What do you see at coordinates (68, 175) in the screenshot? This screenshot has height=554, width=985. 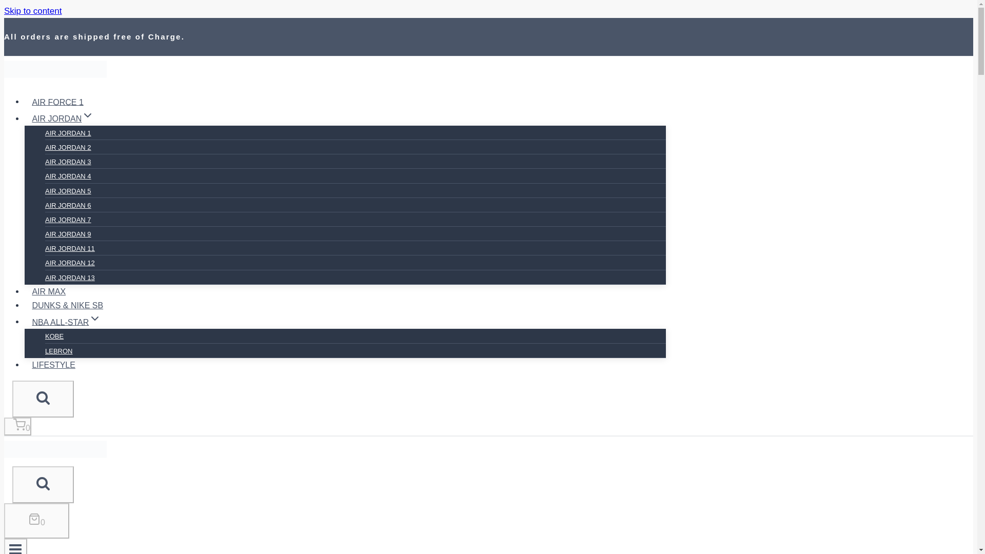 I see `AIR JORDAN 4` at bounding box center [68, 175].